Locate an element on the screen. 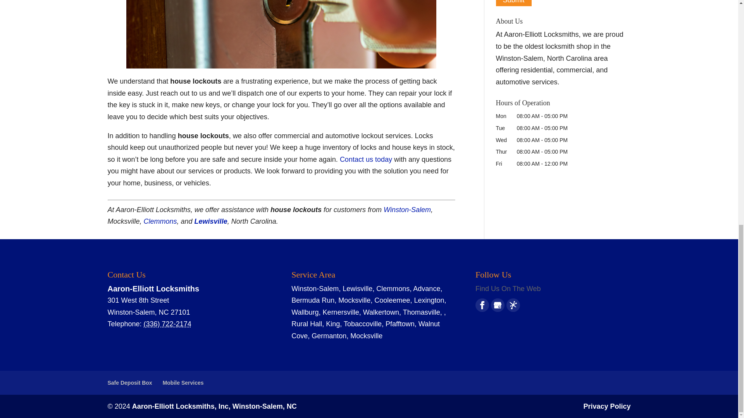 This screenshot has height=418, width=744. Clemmons is located at coordinates (160, 221).